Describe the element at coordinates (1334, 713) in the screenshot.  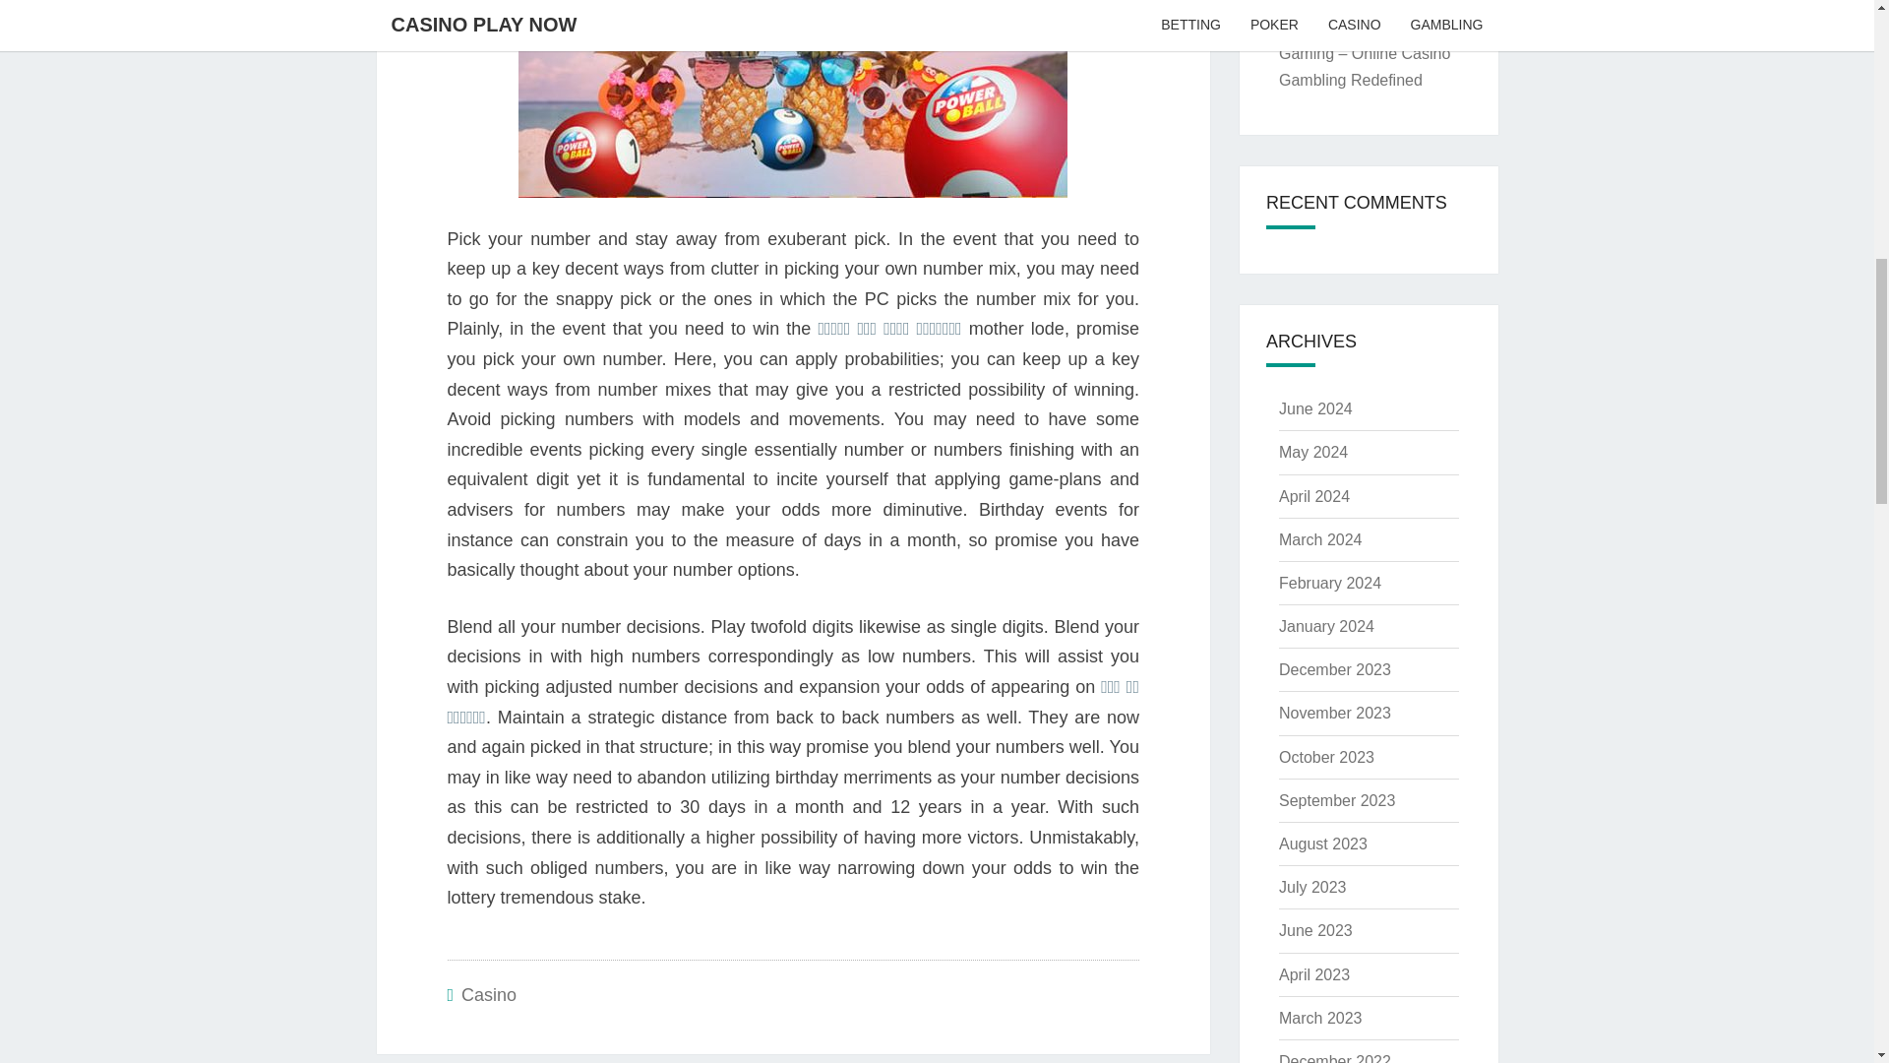
I see `November 2023` at that location.